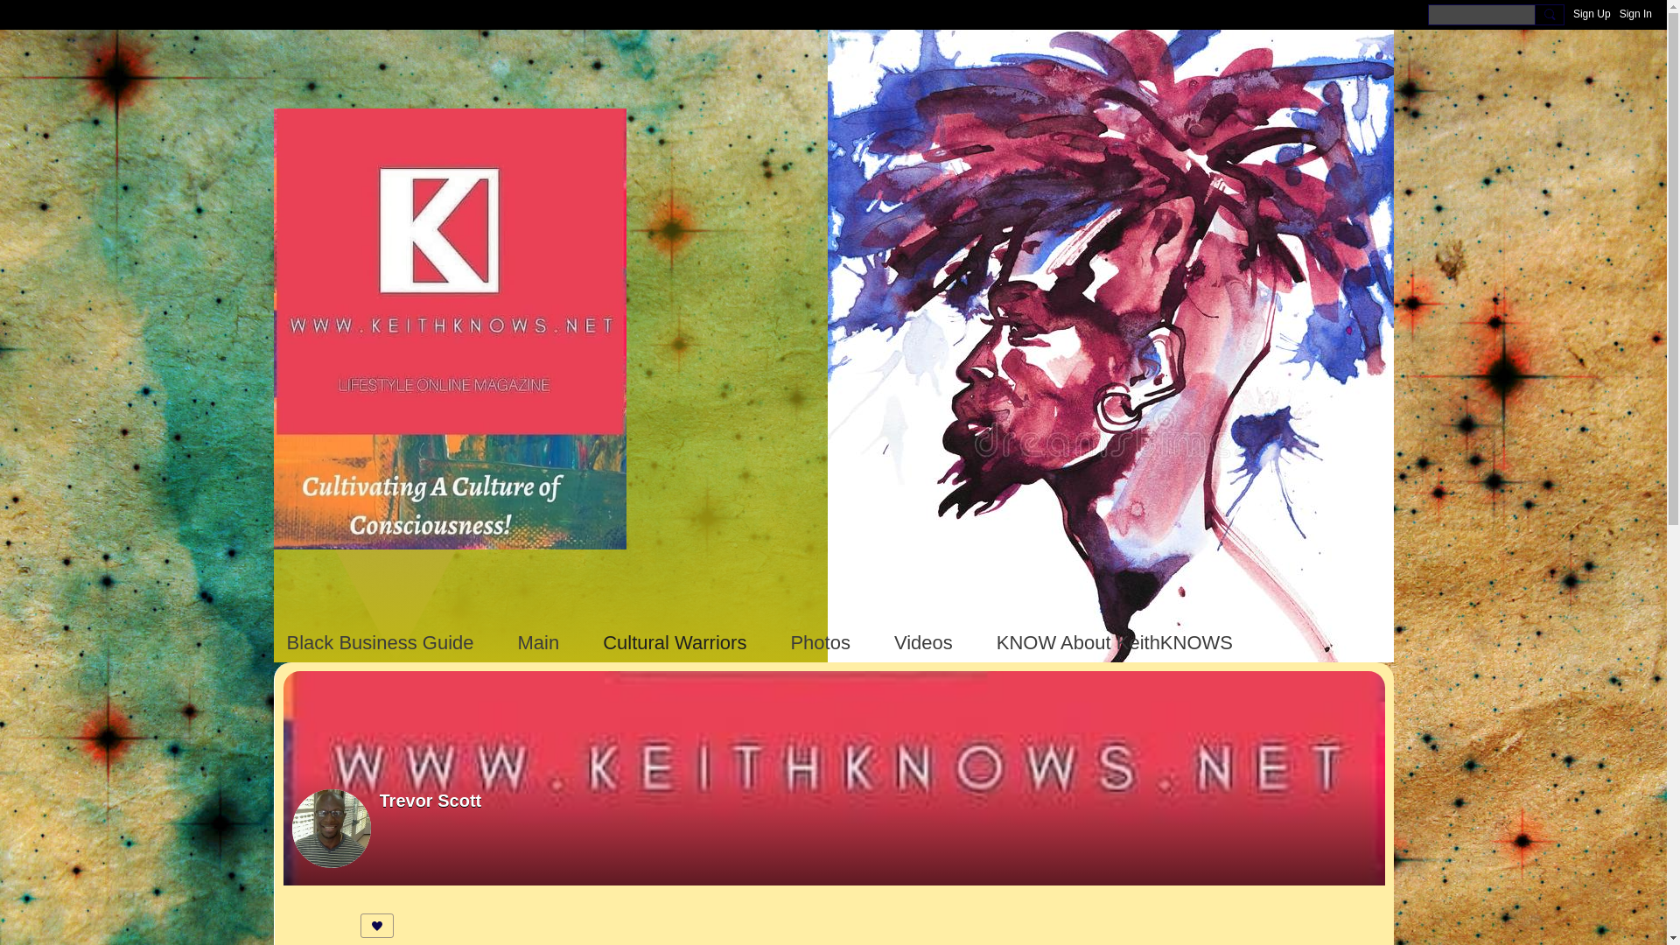  I want to click on Black Business Guide, so click(380, 642).